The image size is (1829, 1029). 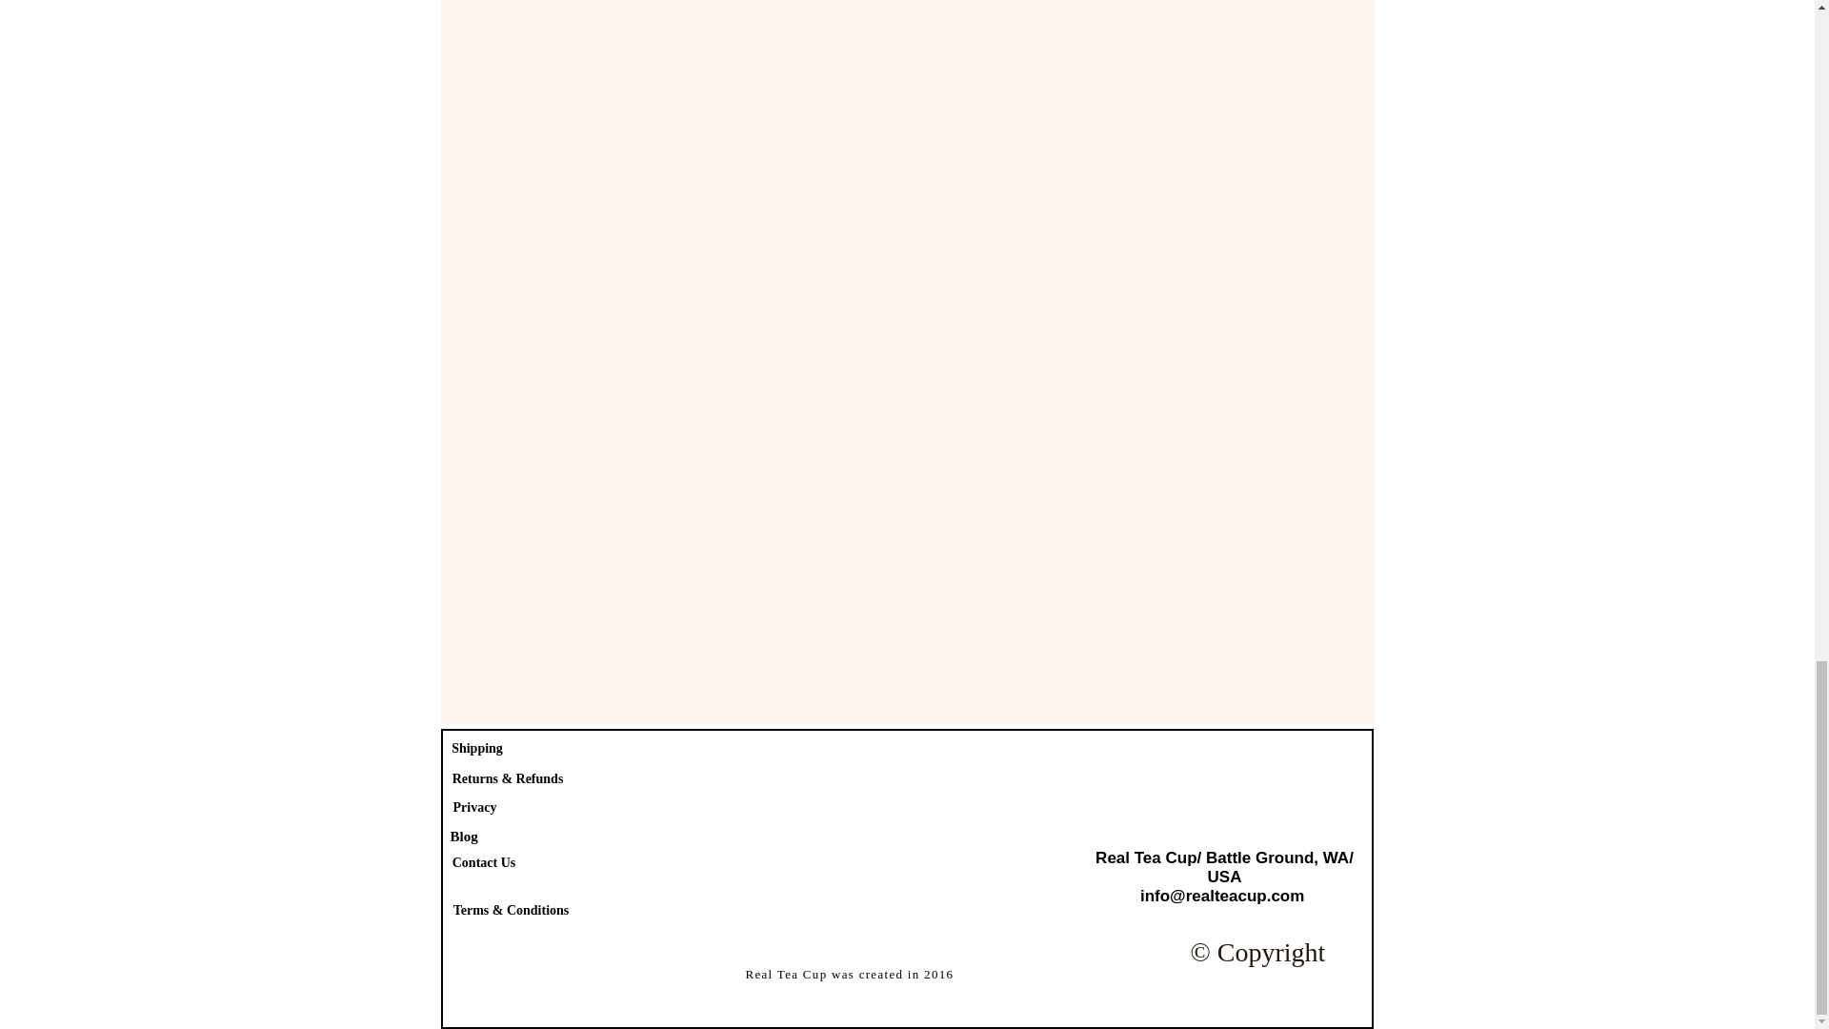 I want to click on Privacy, so click(x=474, y=808).